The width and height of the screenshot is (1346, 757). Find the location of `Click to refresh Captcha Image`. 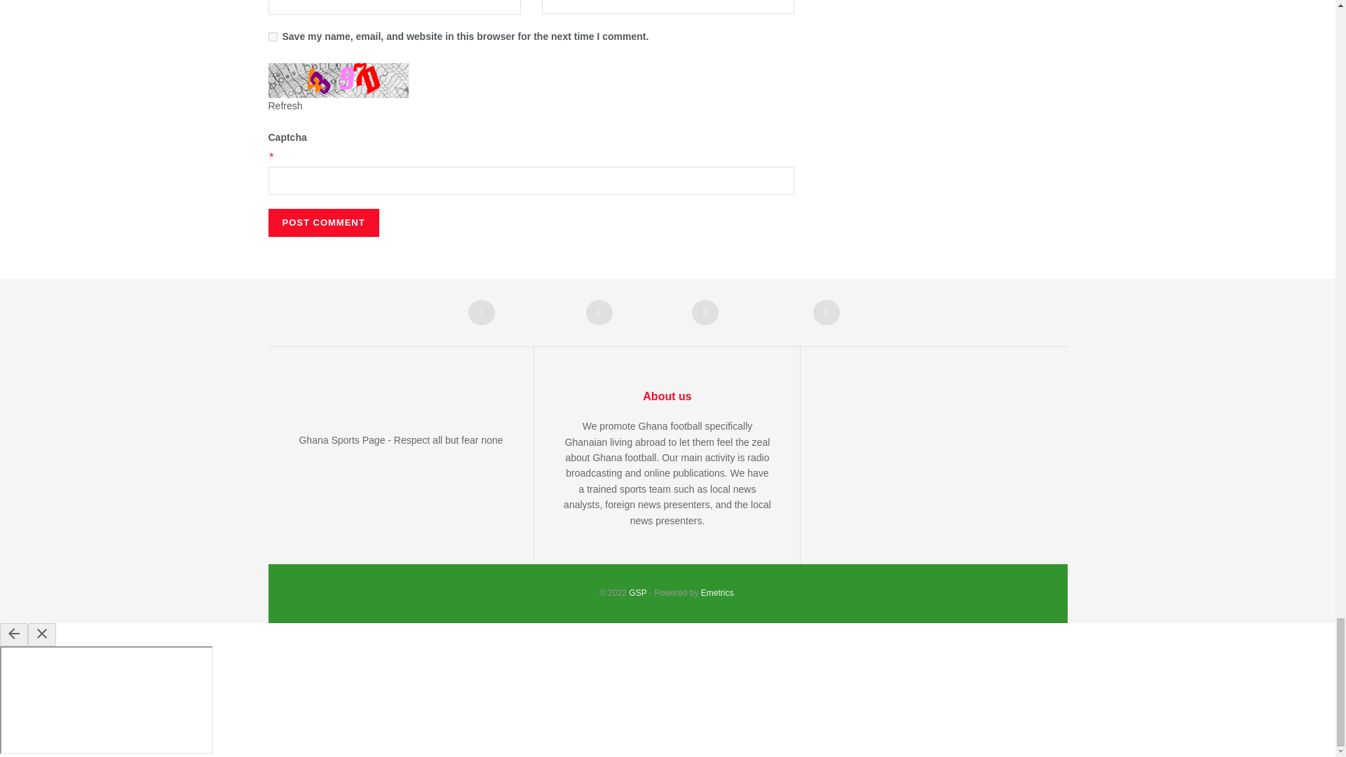

Click to refresh Captcha Image is located at coordinates (285, 105).